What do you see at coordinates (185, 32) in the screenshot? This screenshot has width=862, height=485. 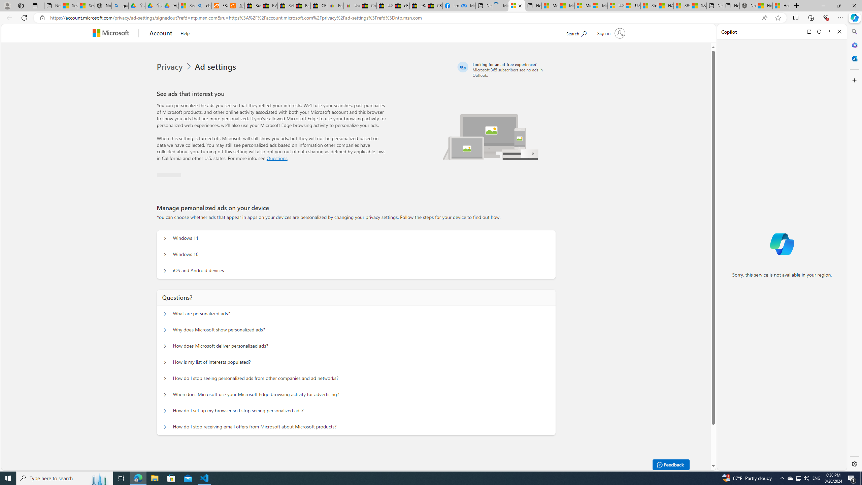 I see `Help` at bounding box center [185, 32].